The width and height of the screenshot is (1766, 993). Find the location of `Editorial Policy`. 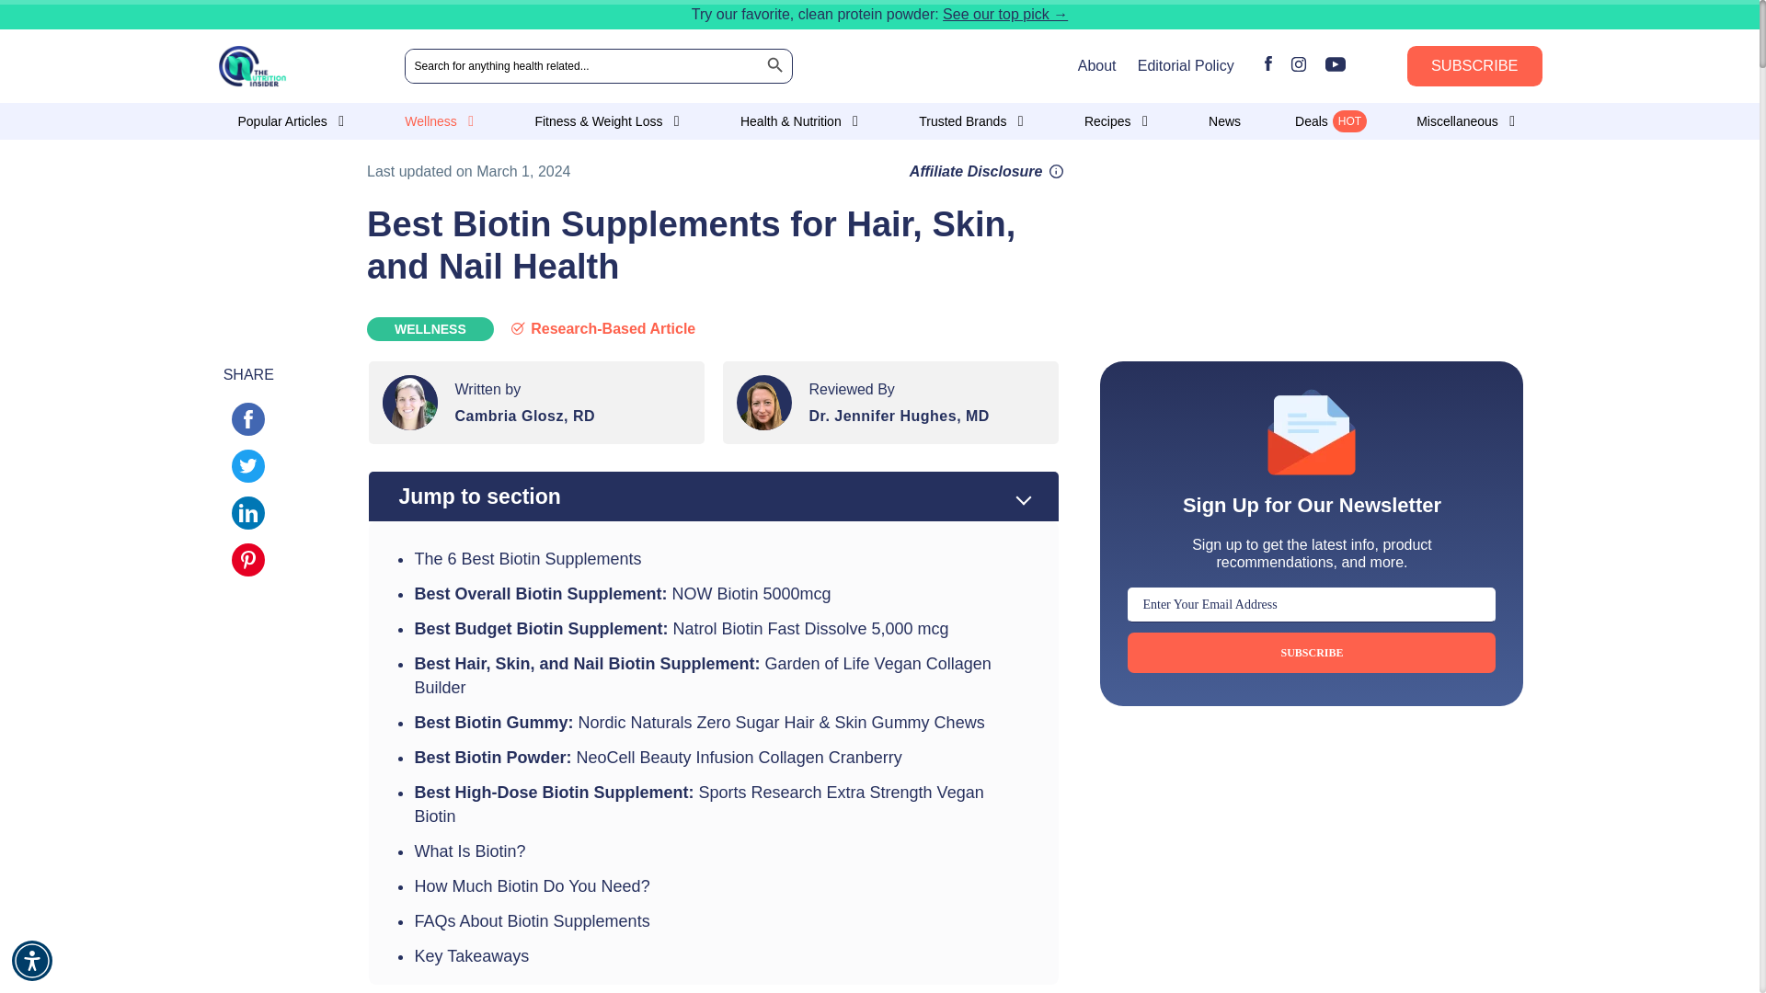

Editorial Policy is located at coordinates (1186, 64).